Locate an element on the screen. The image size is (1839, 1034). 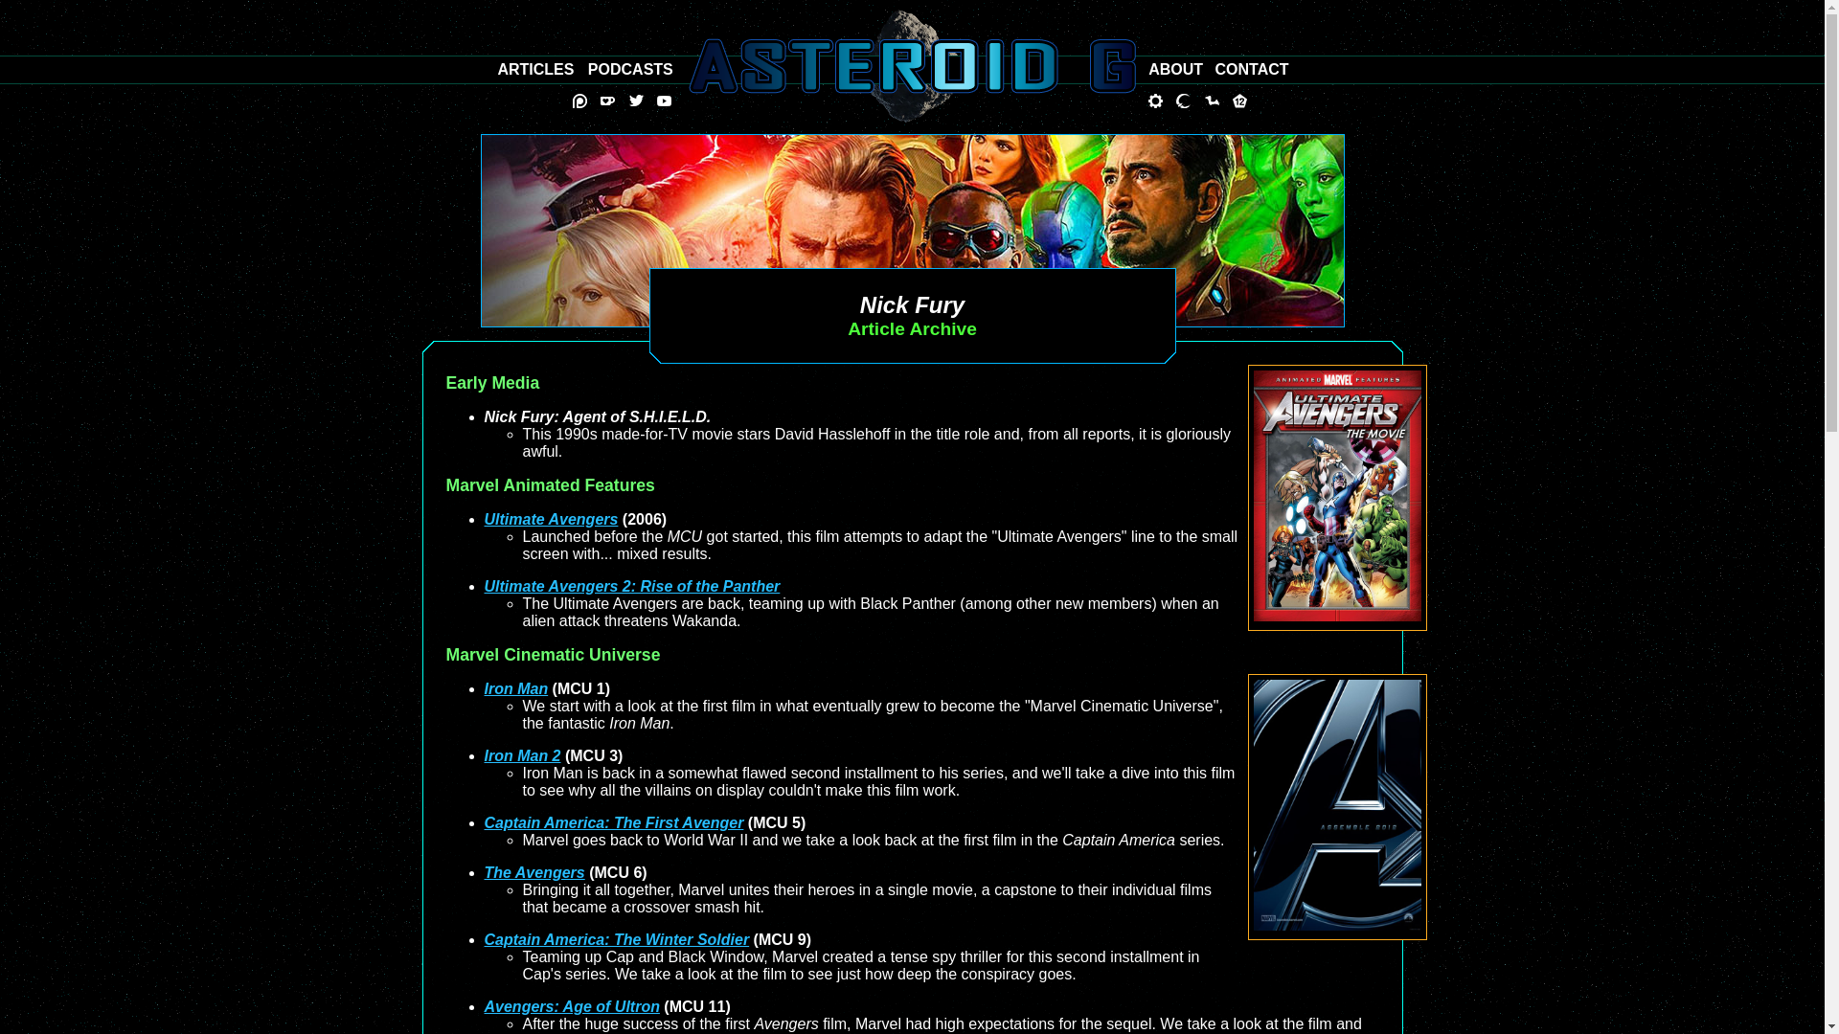
Iron Man is located at coordinates (516, 687).